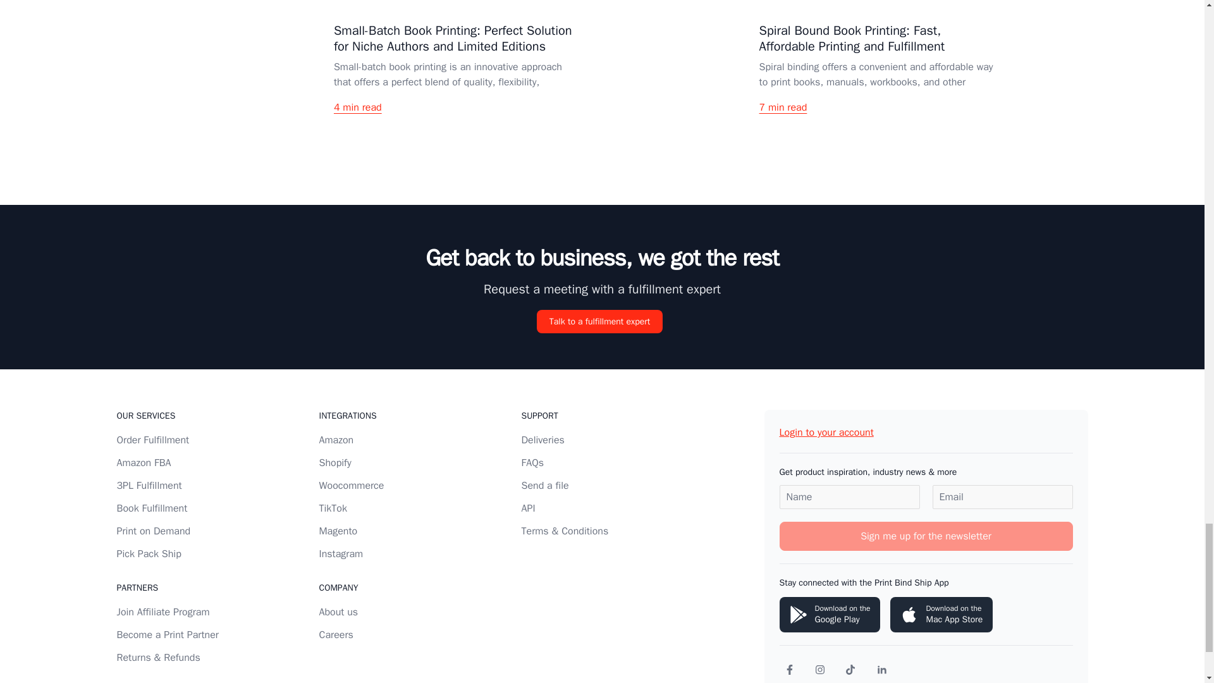 Image resolution: width=1214 pixels, height=683 pixels. I want to click on Pick Pack Ship, so click(149, 554).